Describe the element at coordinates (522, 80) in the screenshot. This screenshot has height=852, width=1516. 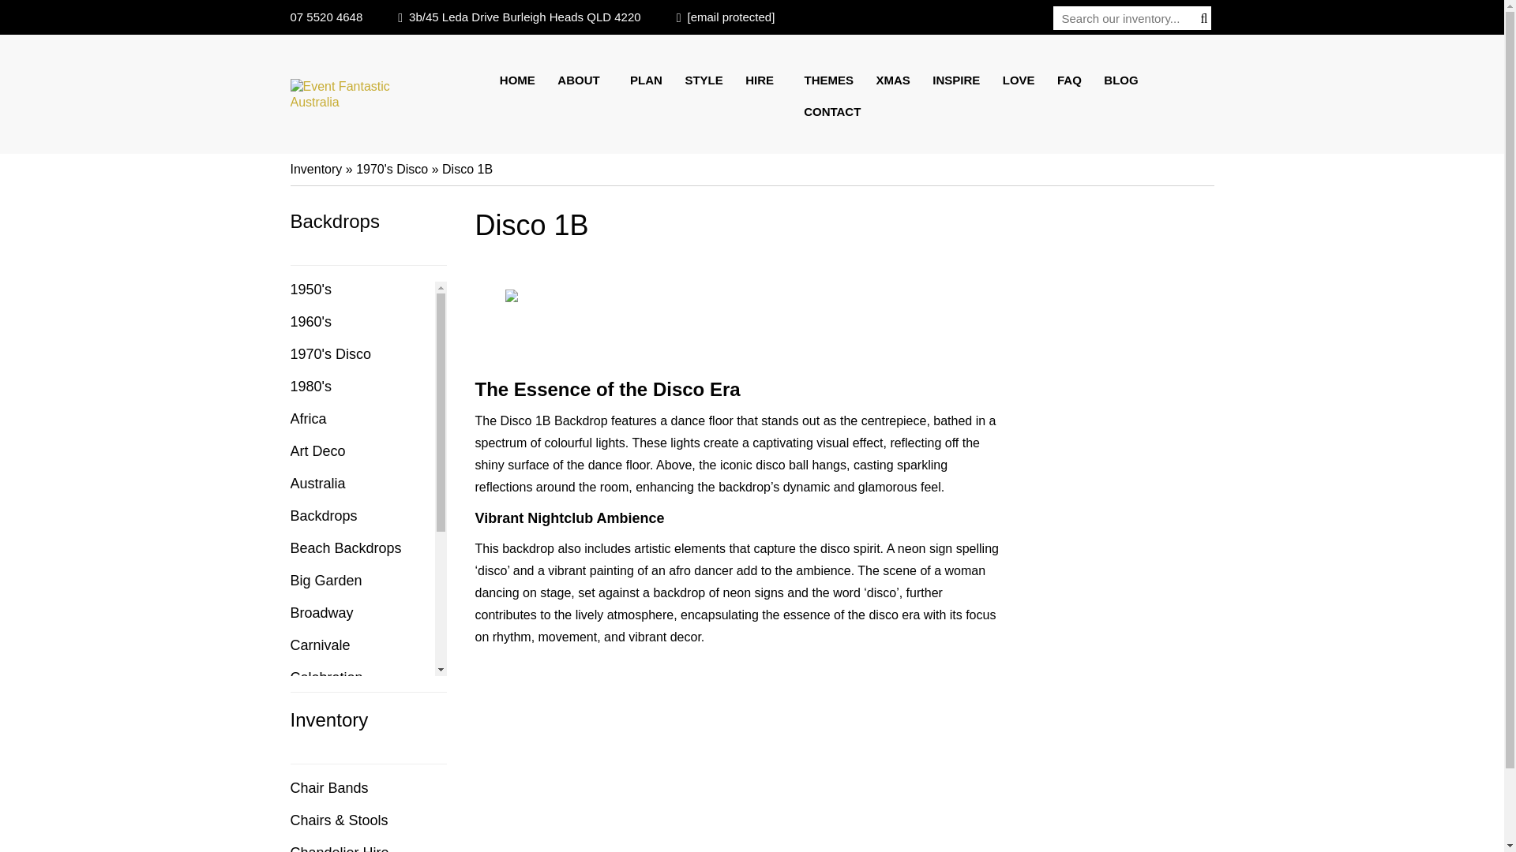
I see `HOME` at that location.